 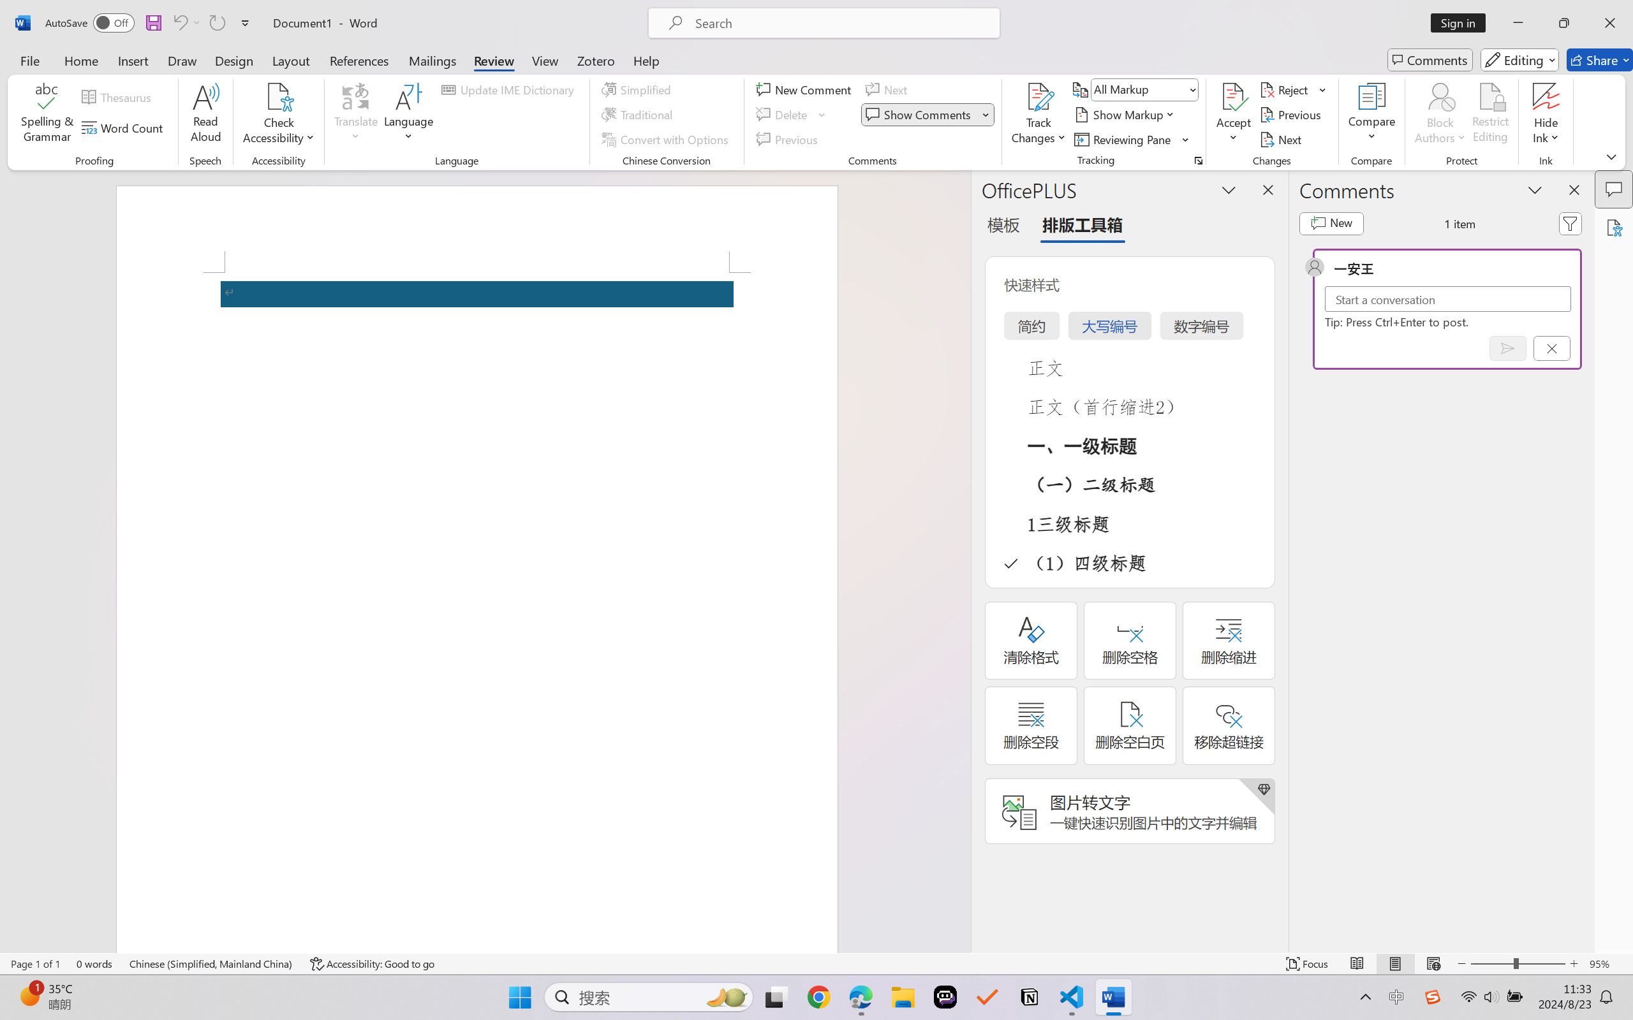 I want to click on Language, so click(x=409, y=115).